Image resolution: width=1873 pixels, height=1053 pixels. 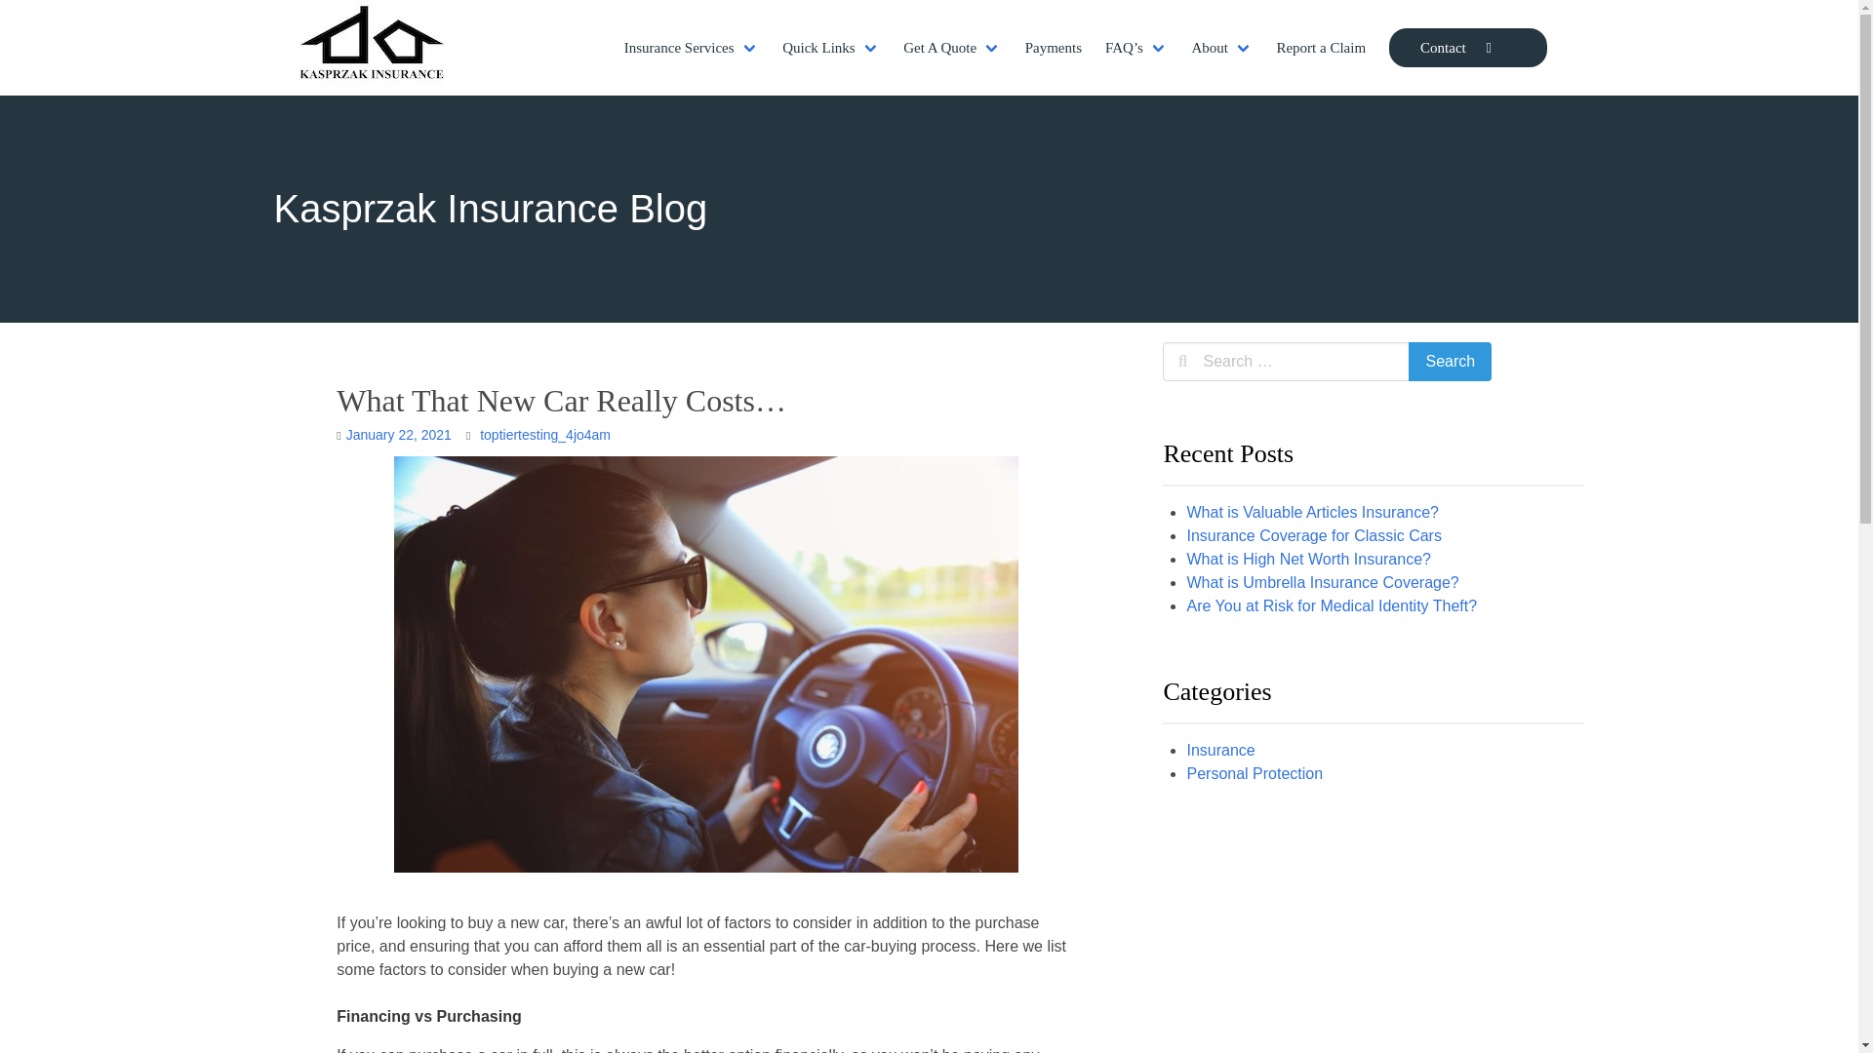 What do you see at coordinates (952, 48) in the screenshot?
I see `Get A Quote` at bounding box center [952, 48].